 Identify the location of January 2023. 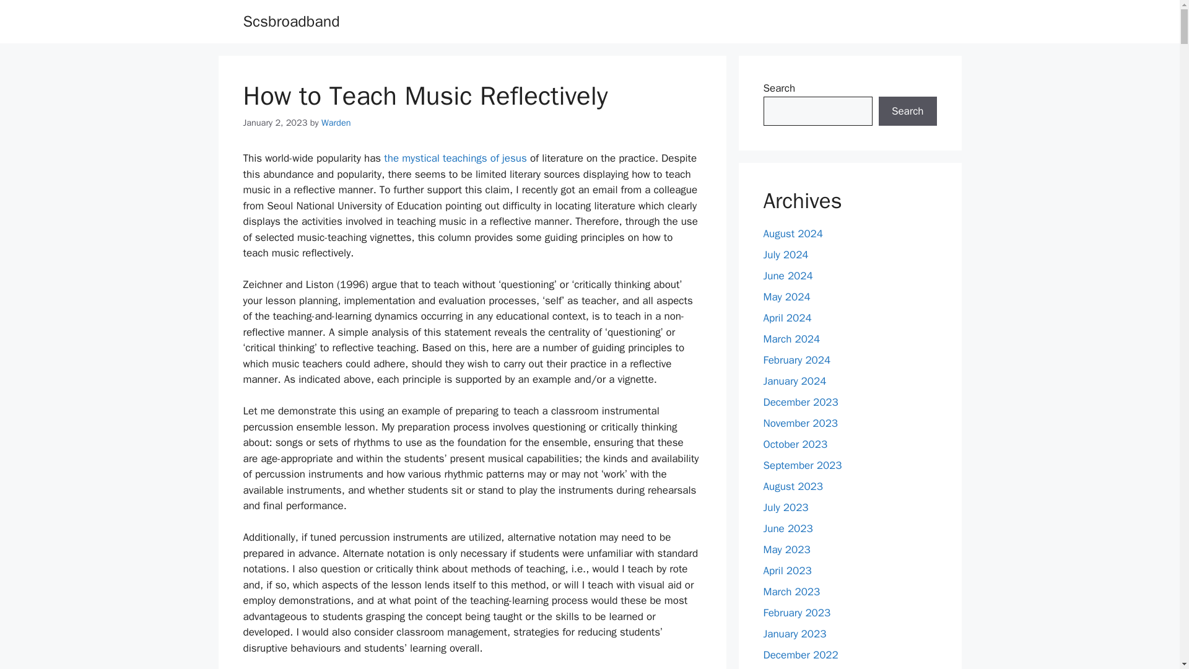
(795, 634).